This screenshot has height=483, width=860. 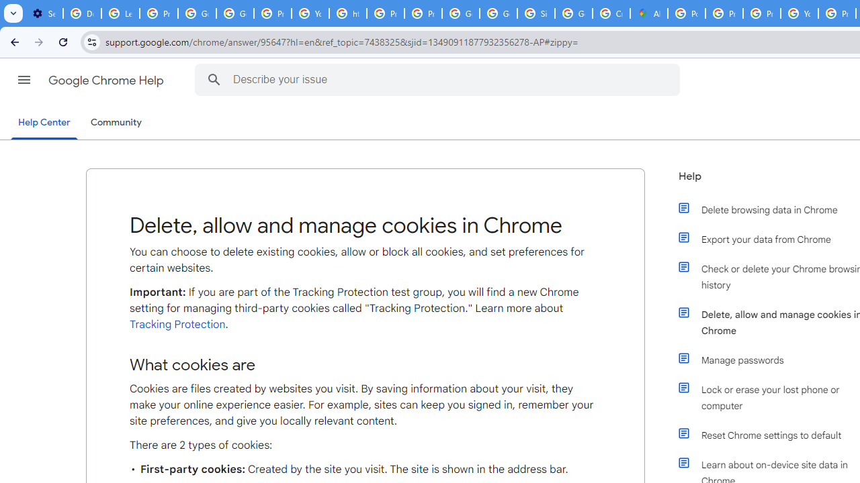 What do you see at coordinates (687, 13) in the screenshot?
I see `Policy Accountability and Transparency - Transparency Center` at bounding box center [687, 13].